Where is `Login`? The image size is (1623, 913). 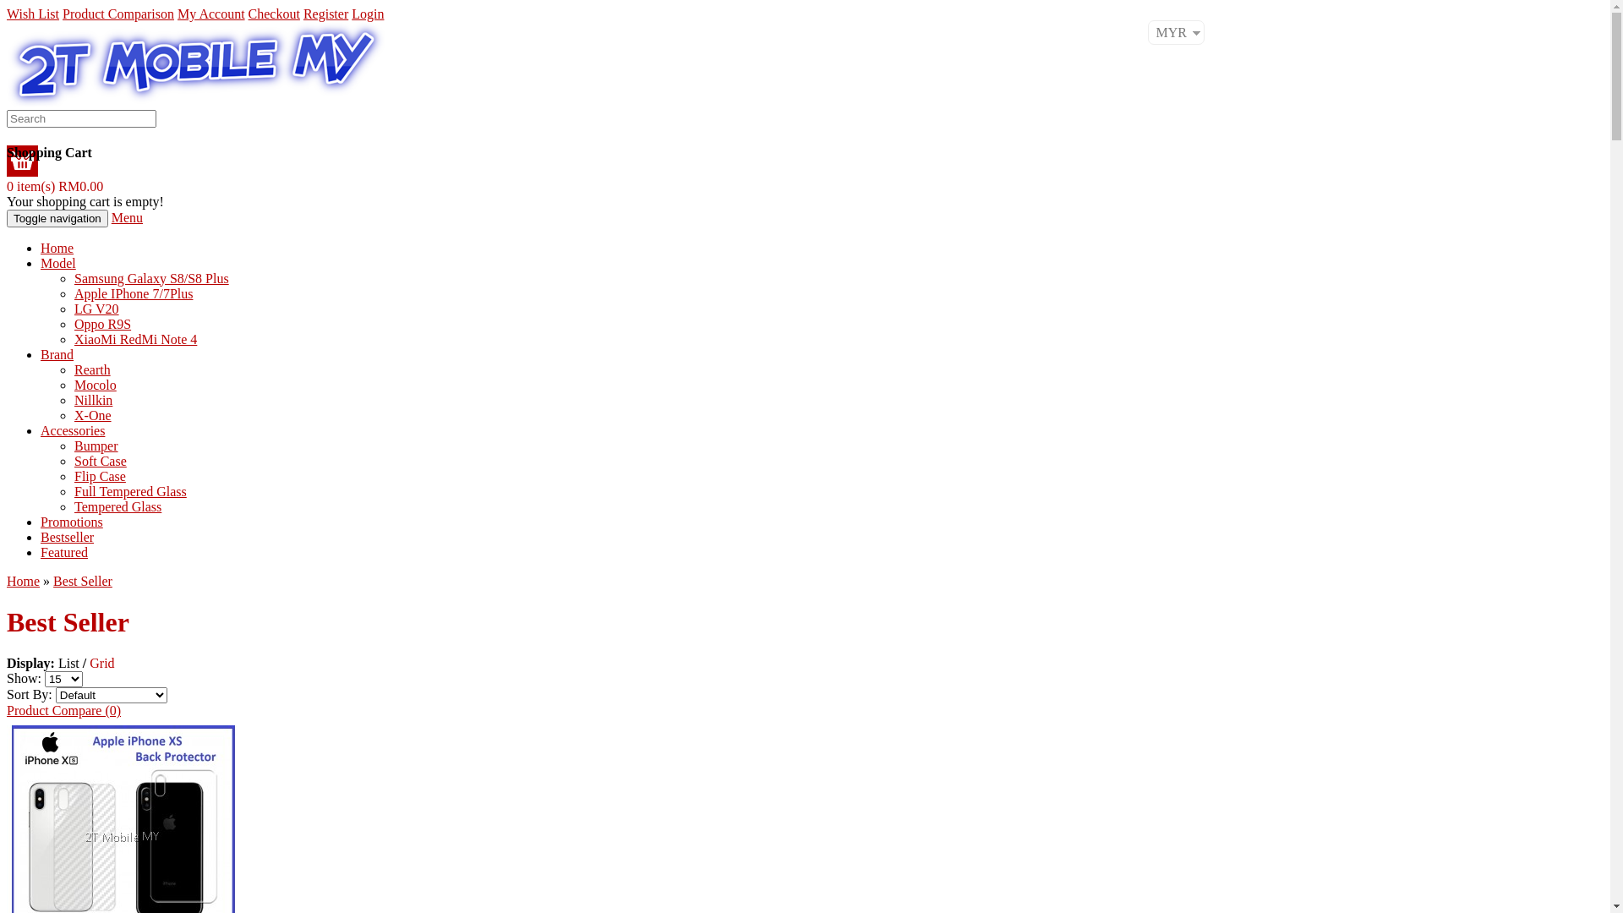 Login is located at coordinates (368, 14).